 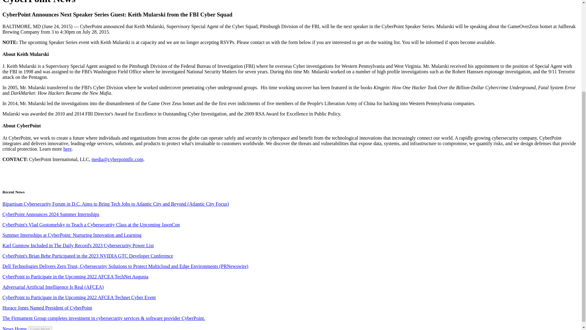 What do you see at coordinates (67, 149) in the screenshot?
I see `here` at bounding box center [67, 149].